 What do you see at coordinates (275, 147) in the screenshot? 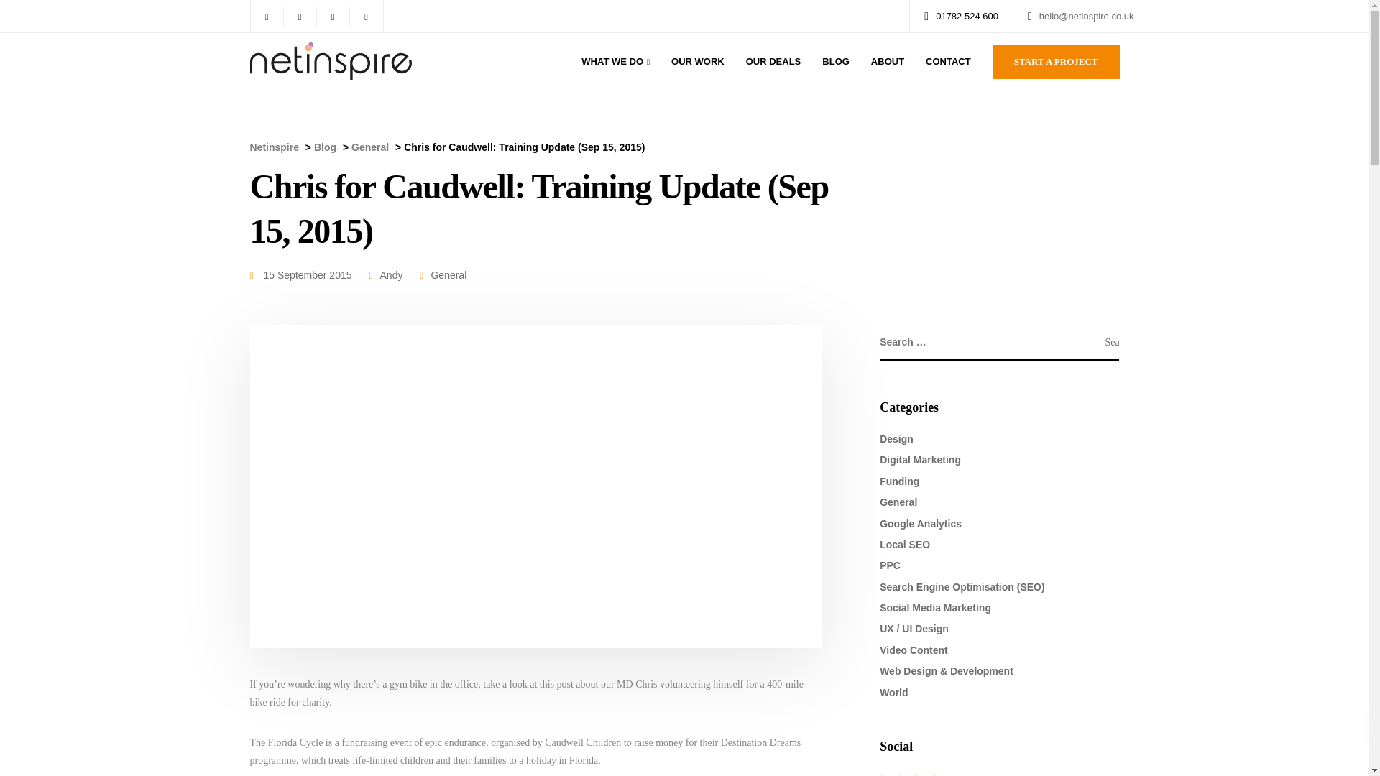
I see `Netinspire` at bounding box center [275, 147].